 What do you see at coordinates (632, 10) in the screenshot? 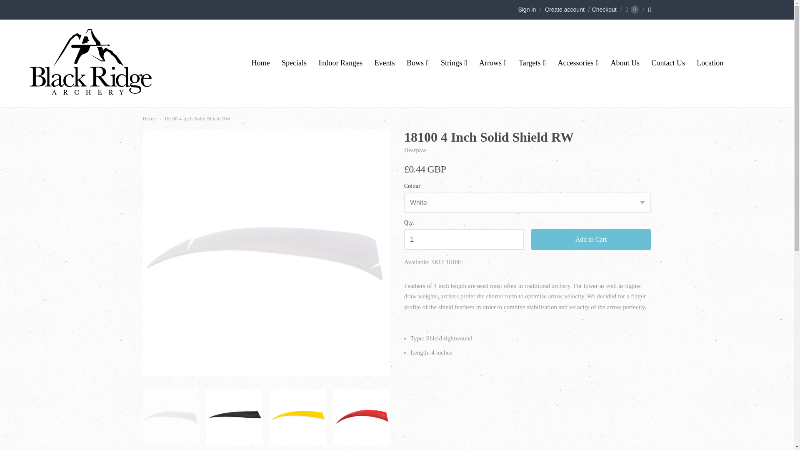
I see `0` at bounding box center [632, 10].